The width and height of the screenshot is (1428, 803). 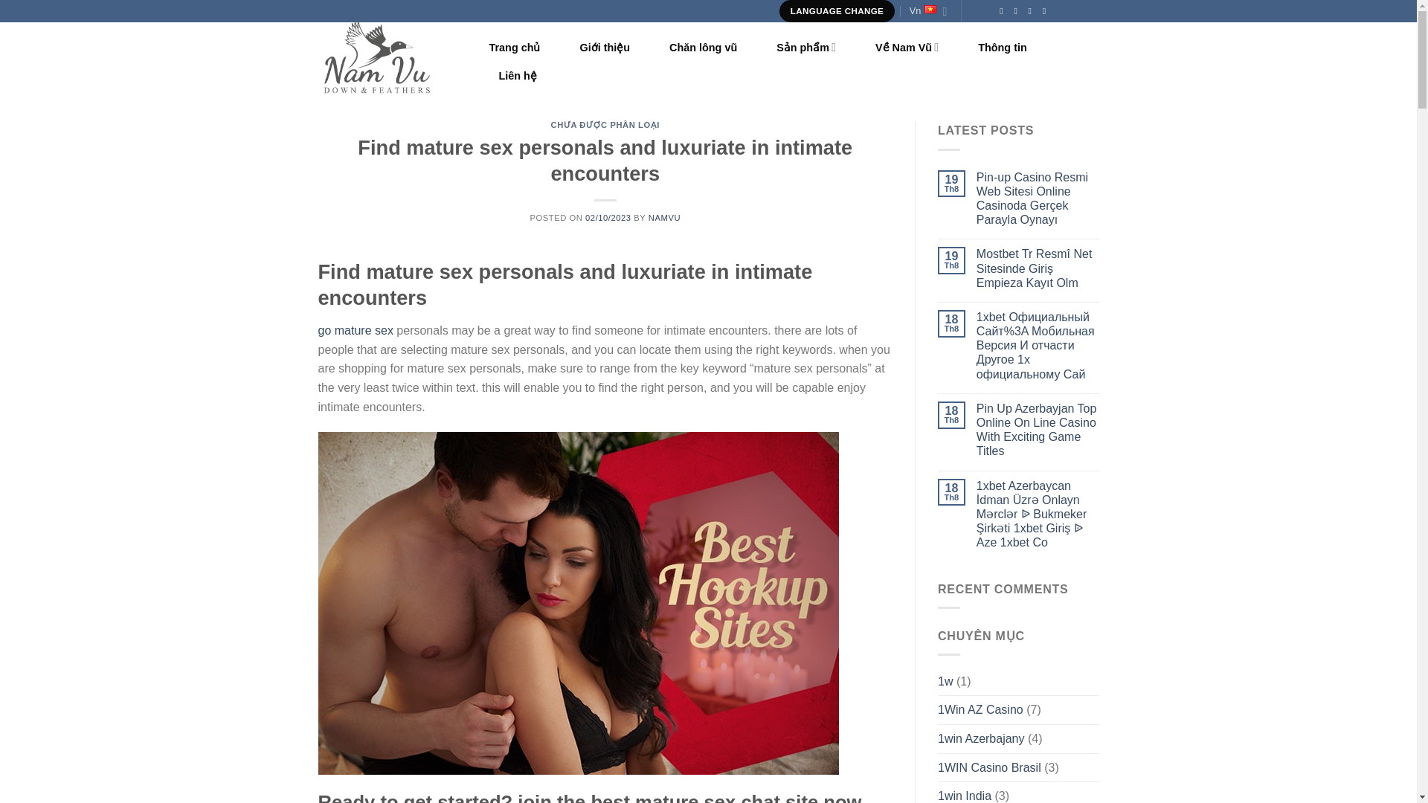 I want to click on NAM VU DOWN AND FEATHER - NAM VU DOWN AND FEATHER, so click(x=393, y=57).